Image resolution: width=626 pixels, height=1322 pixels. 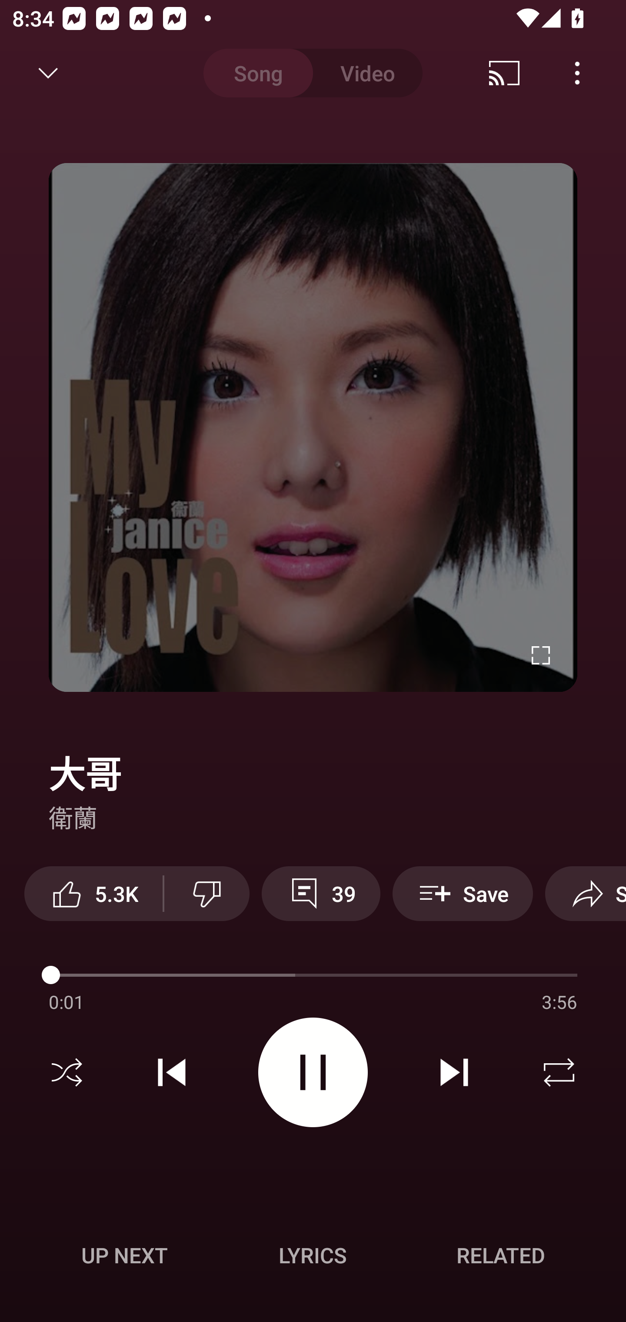 I want to click on Menu, so click(x=577, y=73).